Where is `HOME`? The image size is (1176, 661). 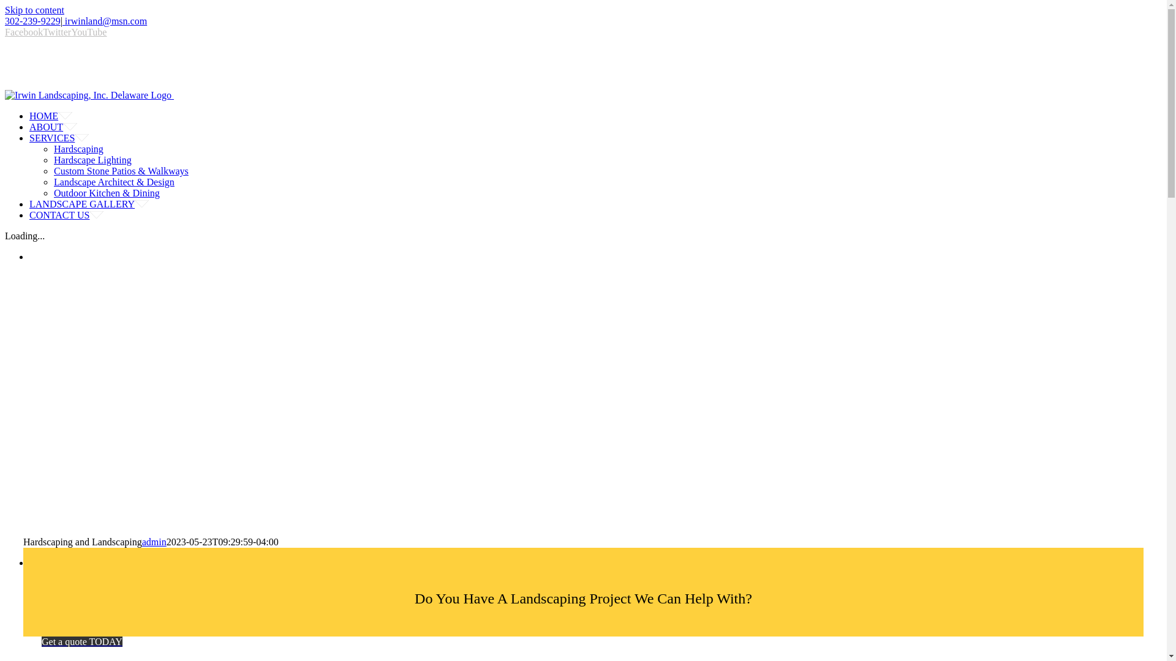
HOME is located at coordinates (50, 116).